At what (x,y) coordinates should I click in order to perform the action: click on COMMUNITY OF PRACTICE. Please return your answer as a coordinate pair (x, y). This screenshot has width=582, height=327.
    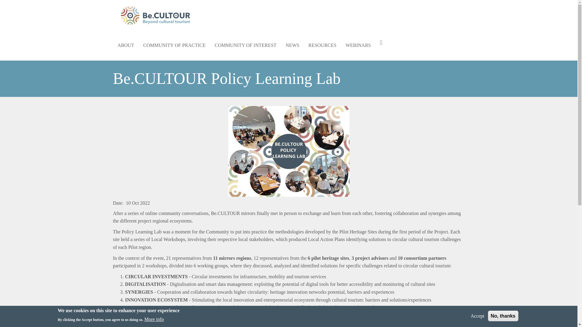
    Looking at the image, I should click on (175, 45).